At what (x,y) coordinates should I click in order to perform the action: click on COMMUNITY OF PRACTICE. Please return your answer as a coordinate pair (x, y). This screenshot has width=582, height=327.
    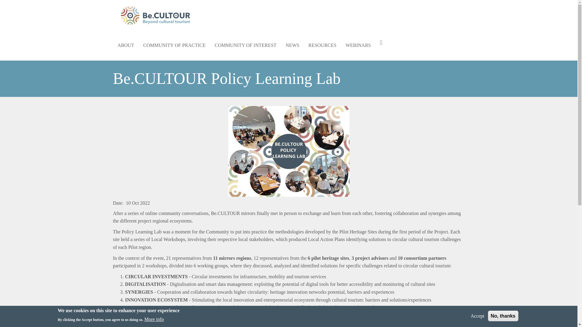
    Looking at the image, I should click on (175, 45).